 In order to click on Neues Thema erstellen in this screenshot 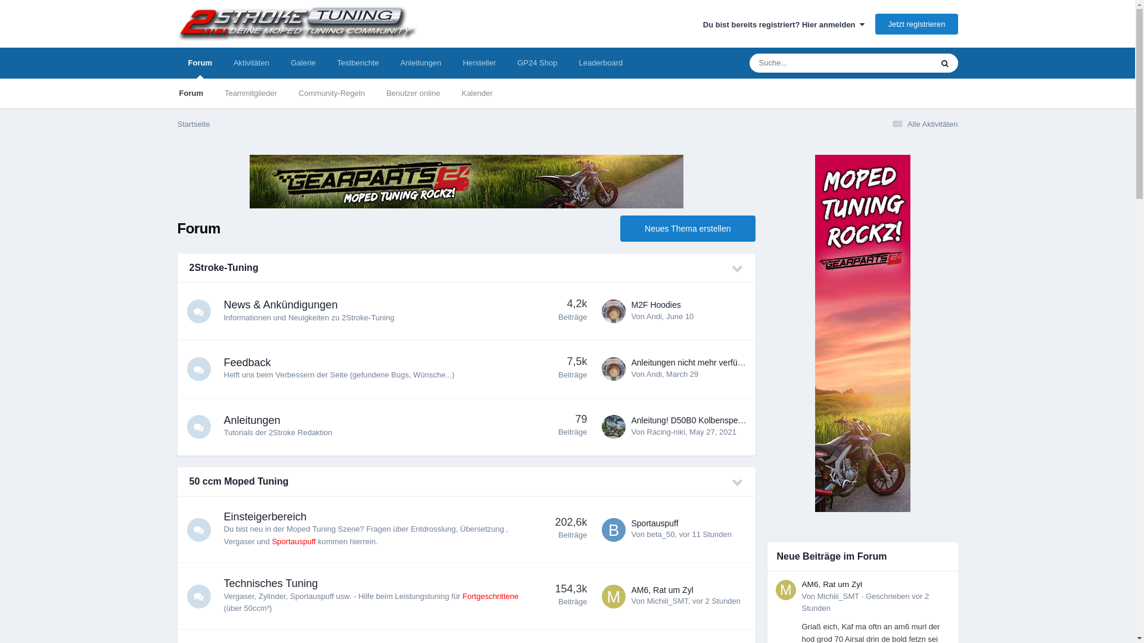, I will do `click(688, 229)`.